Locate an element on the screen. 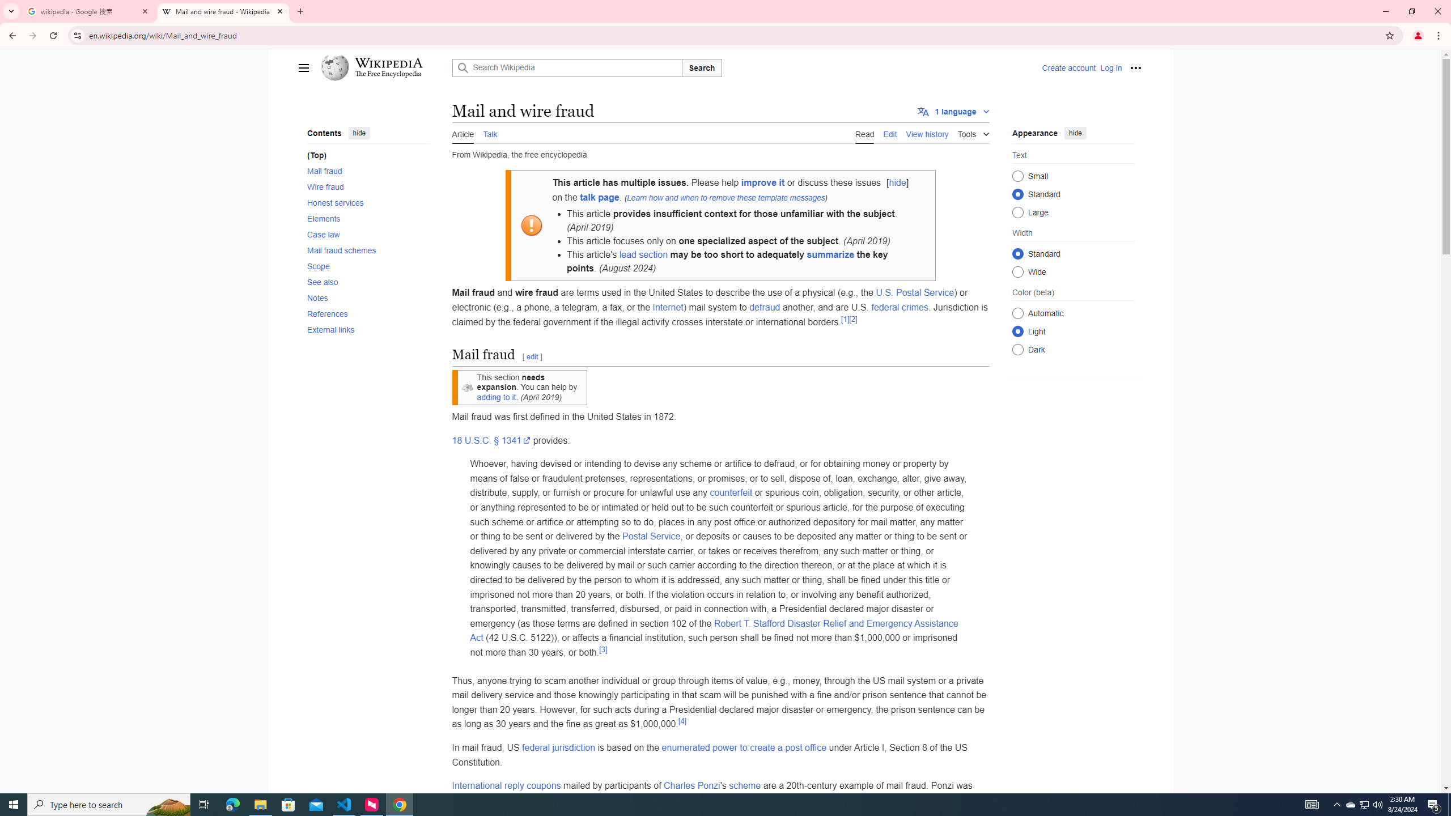 The height and width of the screenshot is (816, 1451). Small is located at coordinates (1017, 176).